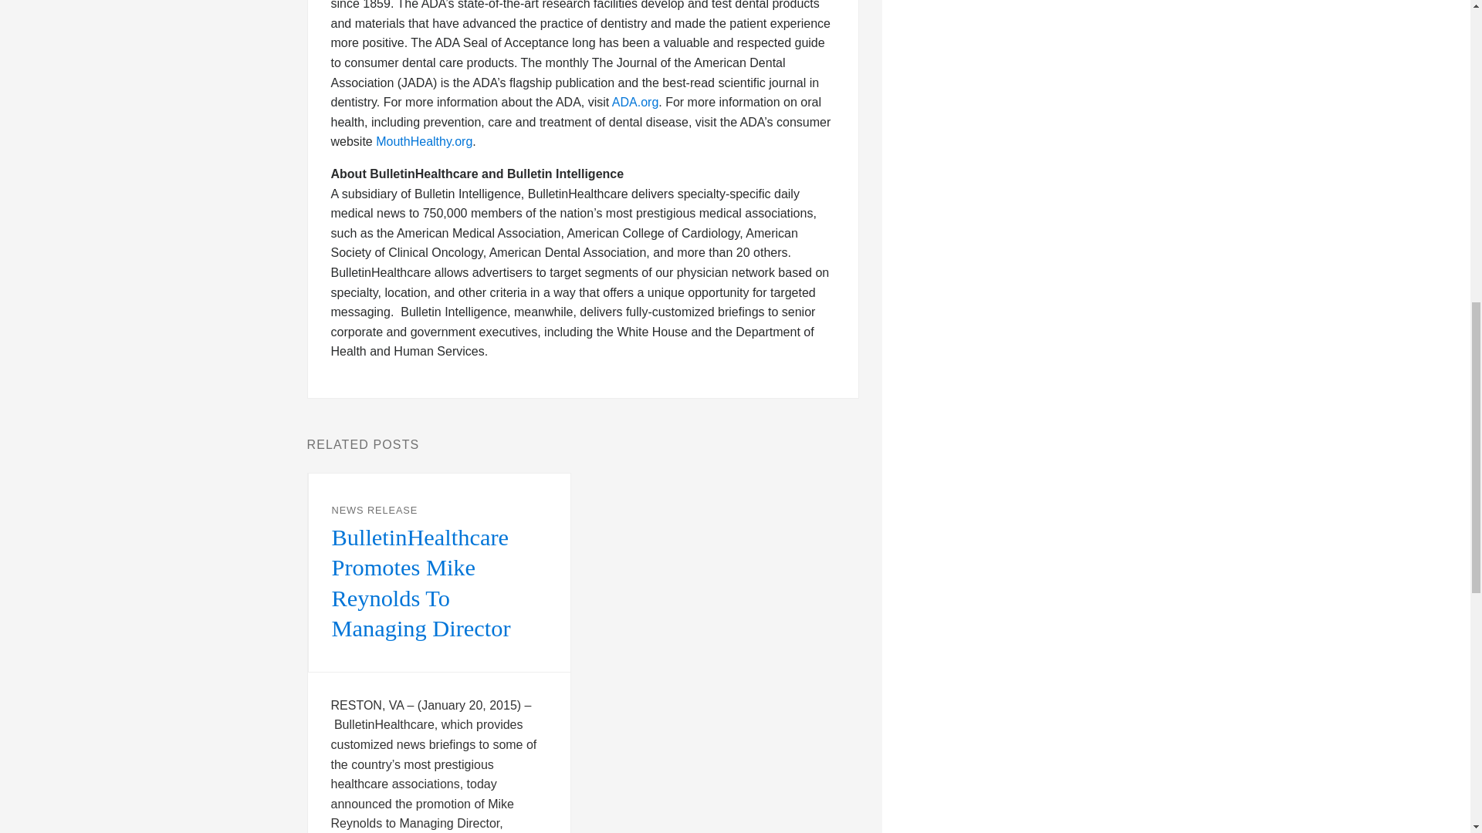 The image size is (1482, 833). What do you see at coordinates (425, 141) in the screenshot?
I see `MouthHealthy.org` at bounding box center [425, 141].